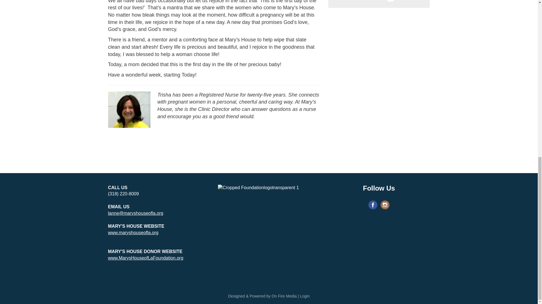 The height and width of the screenshot is (304, 542). Describe the element at coordinates (284, 296) in the screenshot. I see `On Fire Media` at that location.